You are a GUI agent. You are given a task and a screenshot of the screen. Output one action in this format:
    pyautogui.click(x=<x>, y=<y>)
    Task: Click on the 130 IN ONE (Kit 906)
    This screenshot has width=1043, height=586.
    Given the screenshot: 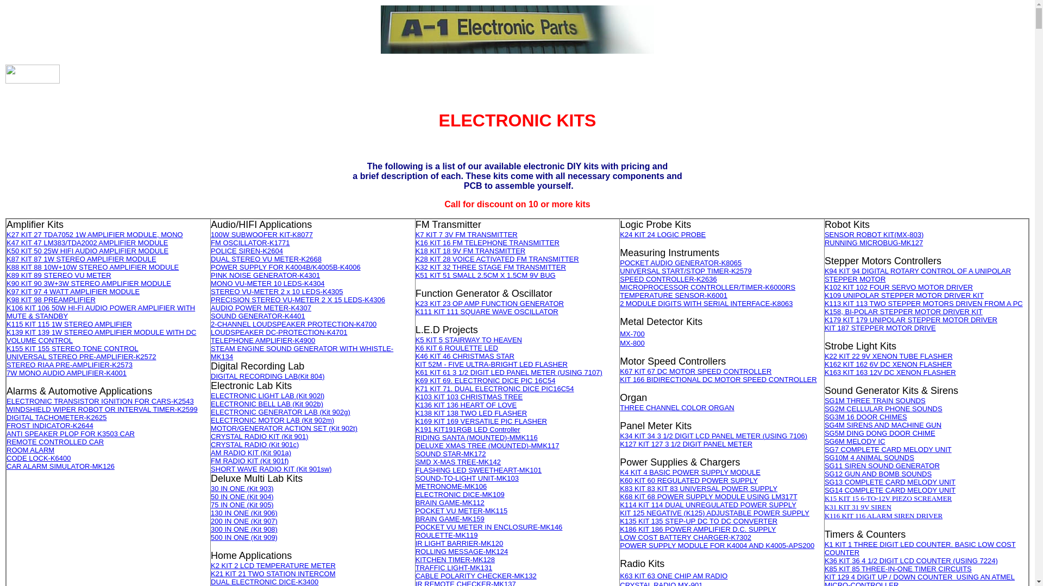 What is the action you would take?
    pyautogui.click(x=244, y=513)
    